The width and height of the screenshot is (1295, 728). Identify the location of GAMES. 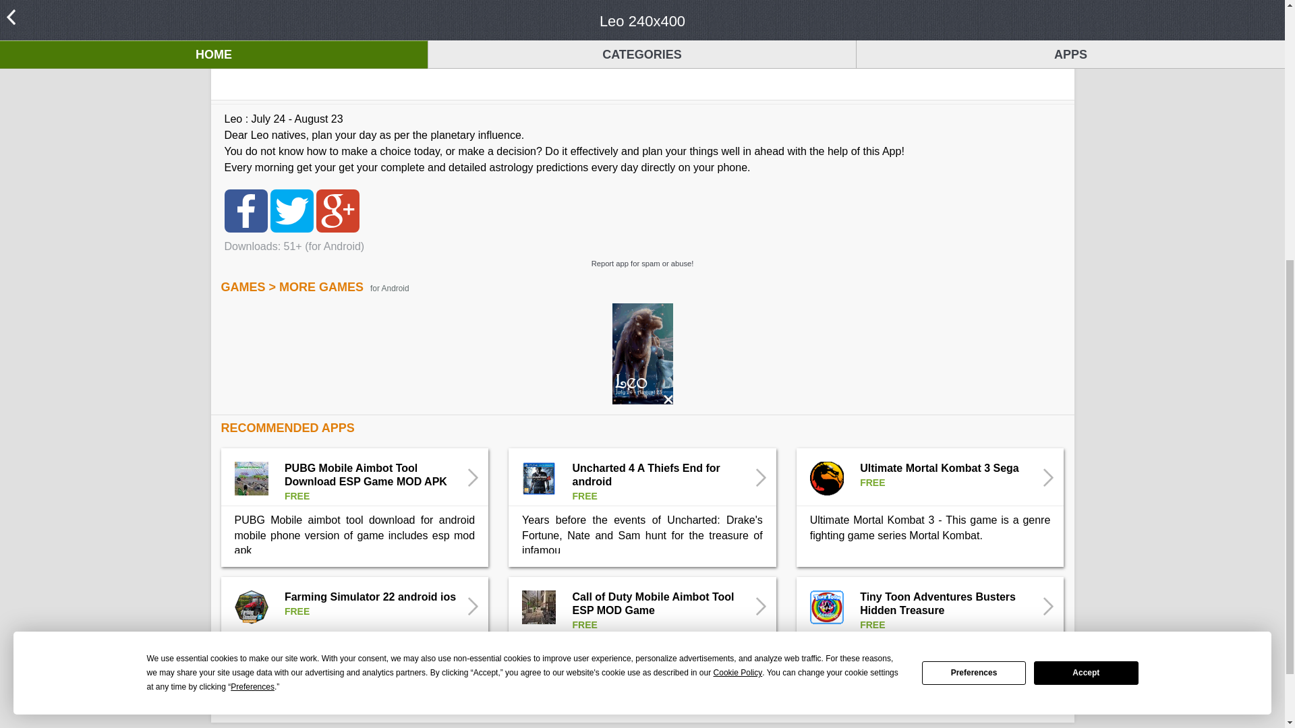
(243, 287).